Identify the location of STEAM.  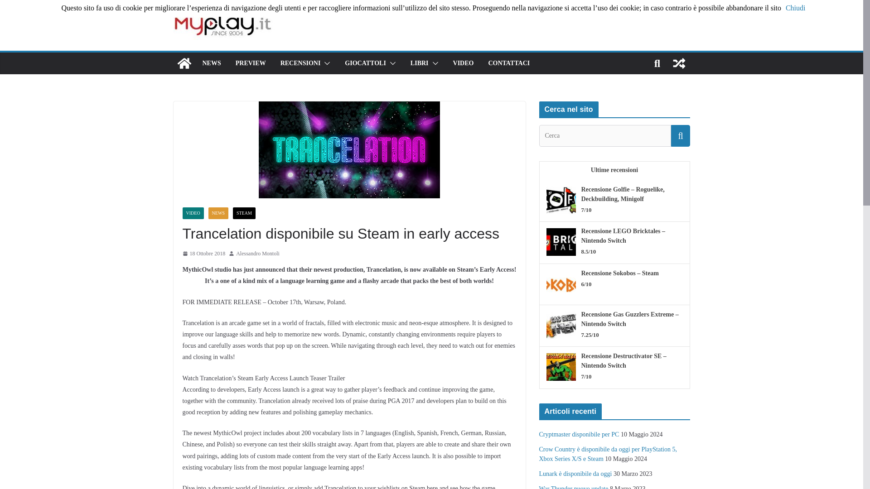
(244, 213).